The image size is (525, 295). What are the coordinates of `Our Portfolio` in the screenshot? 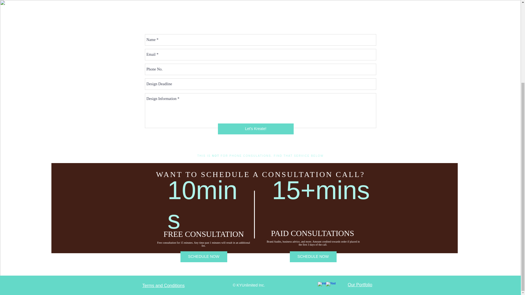 It's located at (360, 285).